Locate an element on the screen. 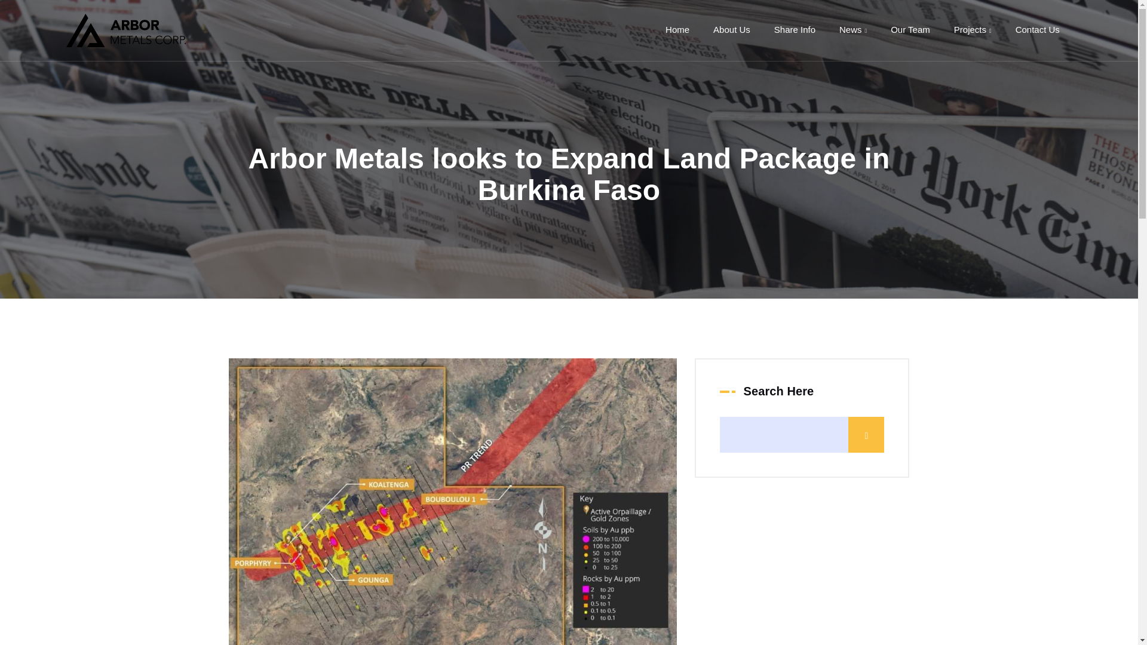 The height and width of the screenshot is (645, 1147). Projects is located at coordinates (973, 30).